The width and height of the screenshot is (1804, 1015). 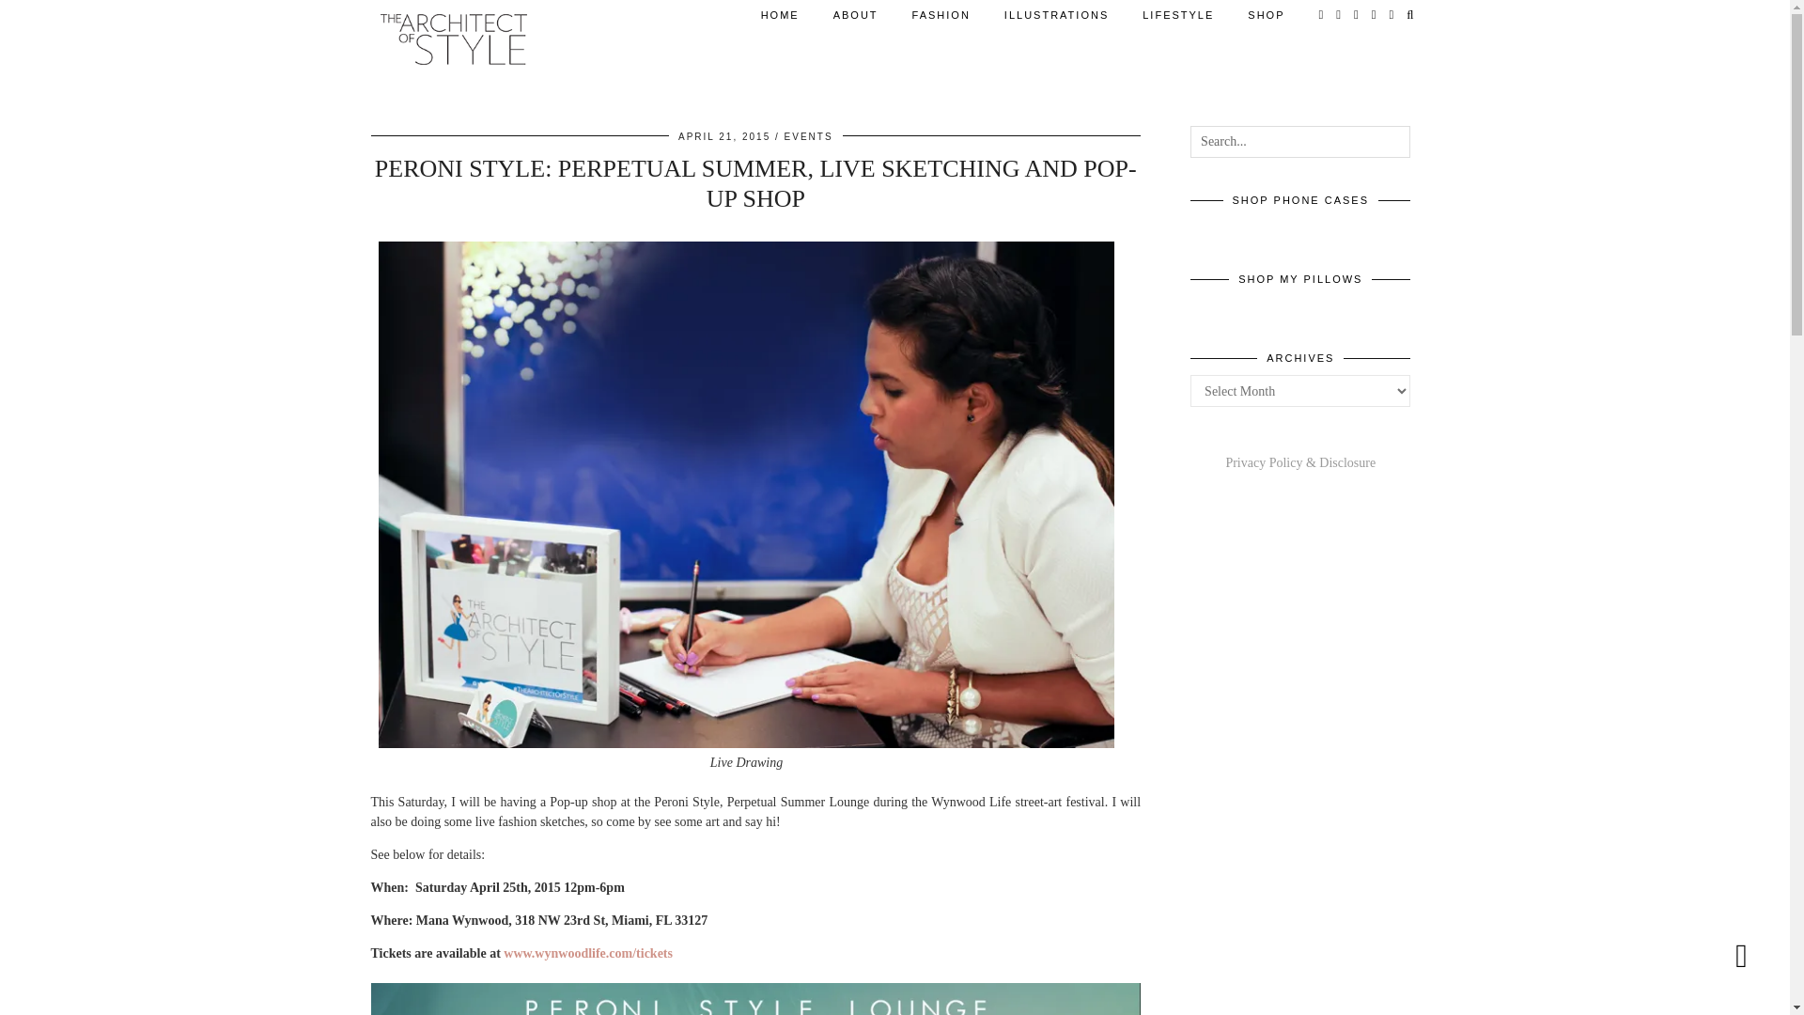 What do you see at coordinates (1056, 15) in the screenshot?
I see `ILLUSTRATIONS` at bounding box center [1056, 15].